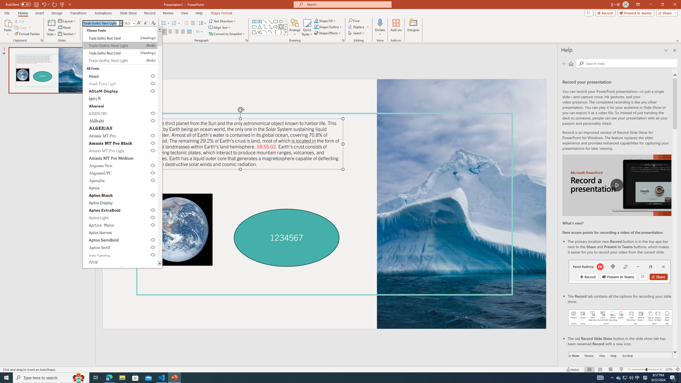 This screenshot has width=681, height=383. What do you see at coordinates (182, 32) in the screenshot?
I see `Justify` at bounding box center [182, 32].